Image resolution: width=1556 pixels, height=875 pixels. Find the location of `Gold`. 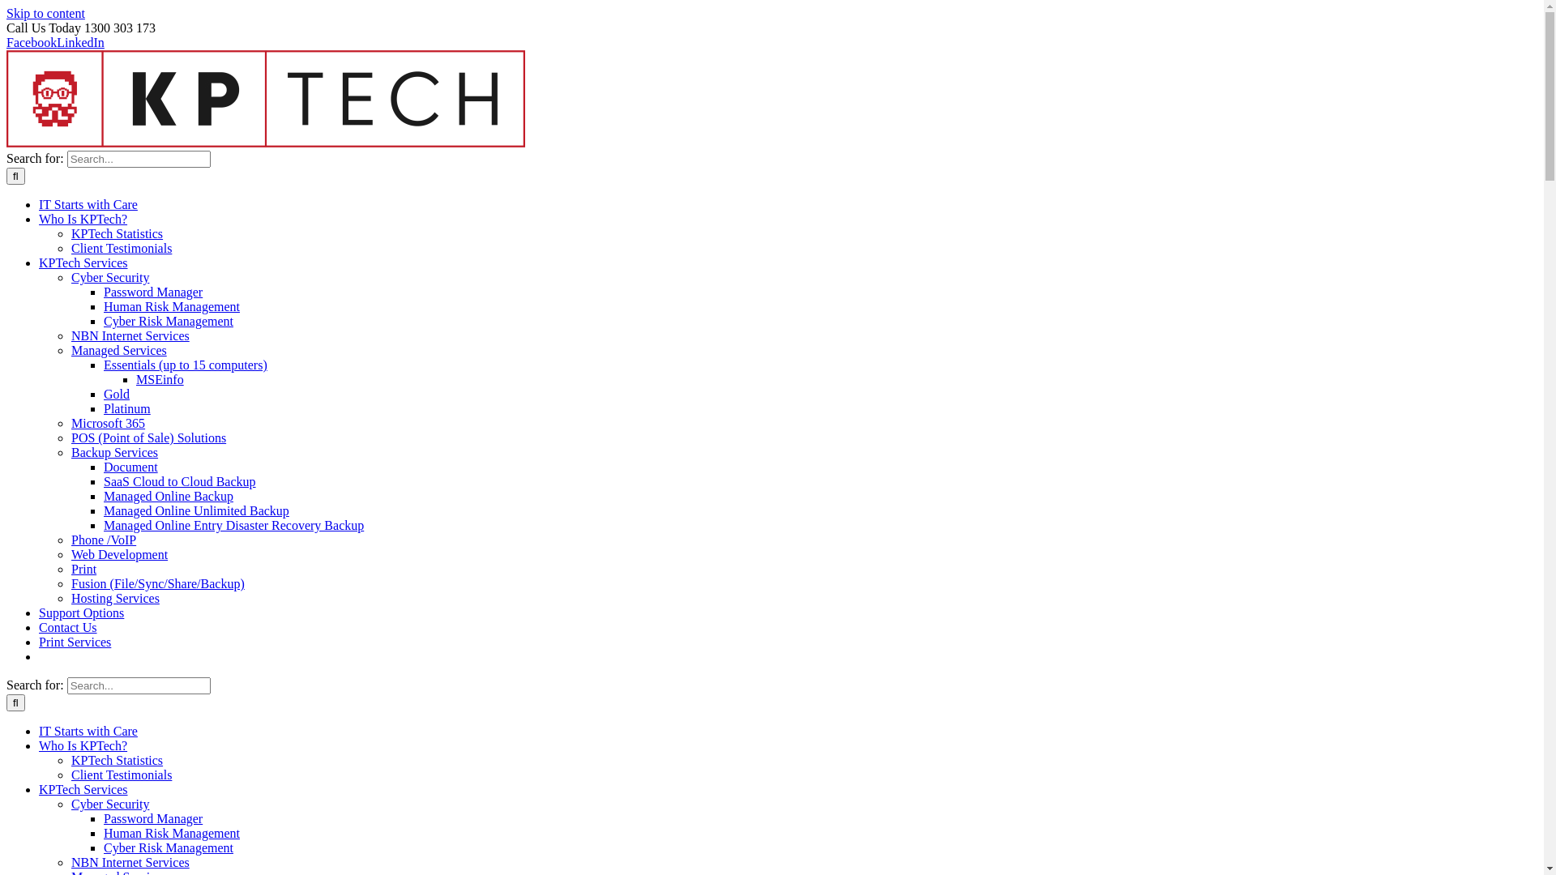

Gold is located at coordinates (117, 394).